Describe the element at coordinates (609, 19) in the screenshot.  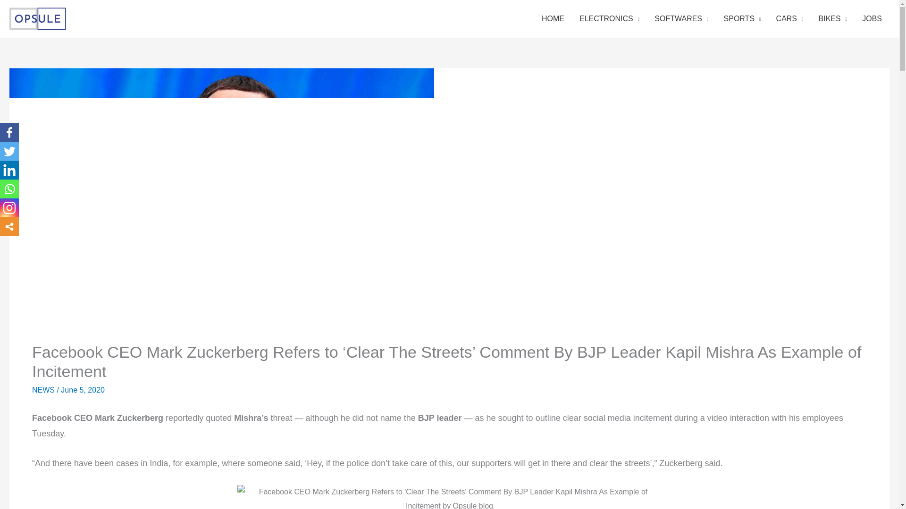
I see `ELECTRONICS` at that location.